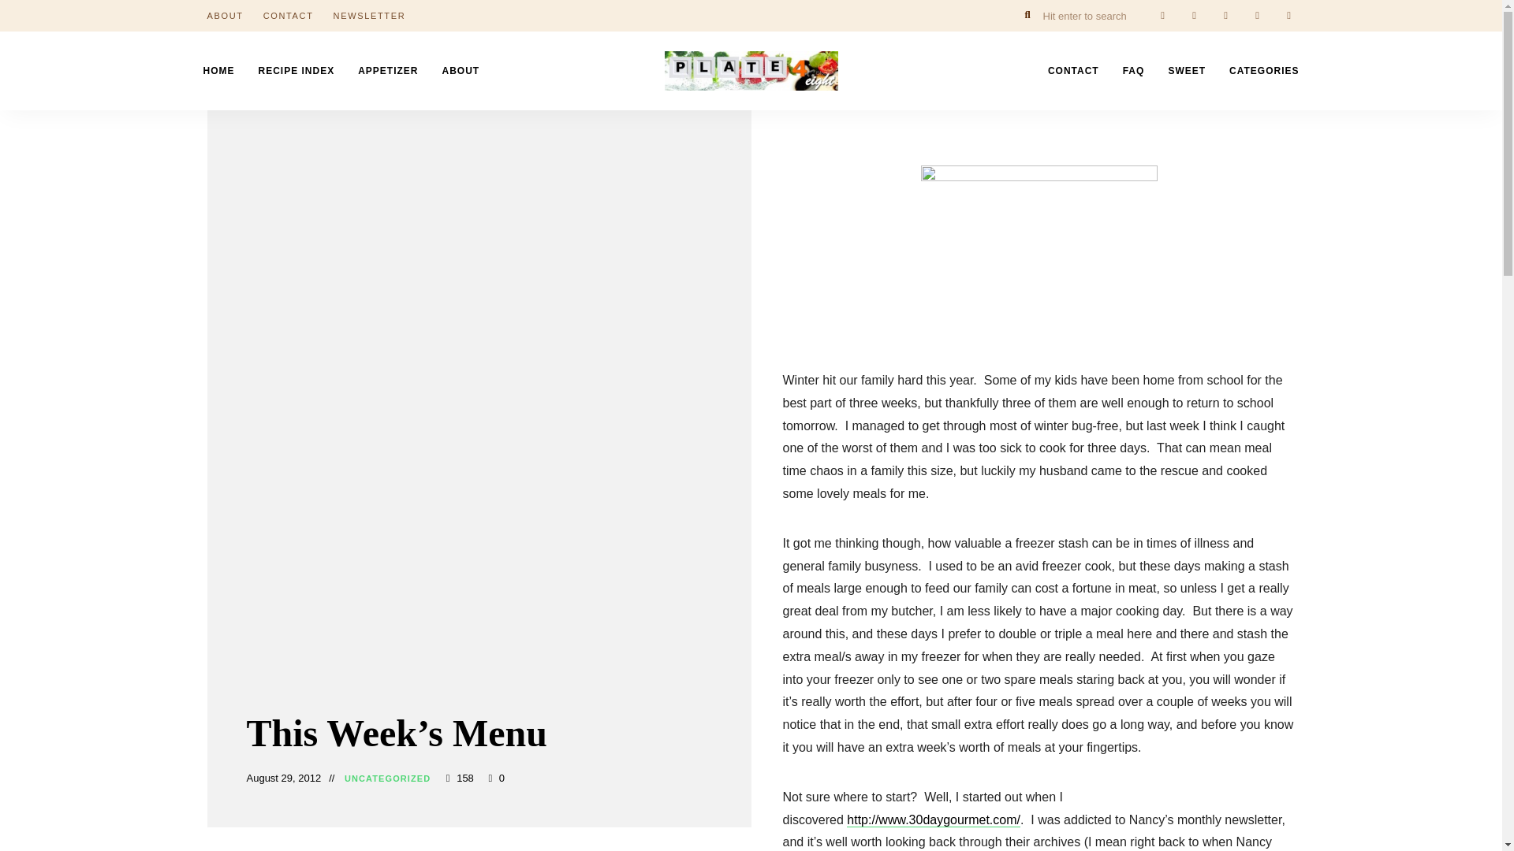  Describe the element at coordinates (388, 71) in the screenshot. I see `APPETIZER` at that location.